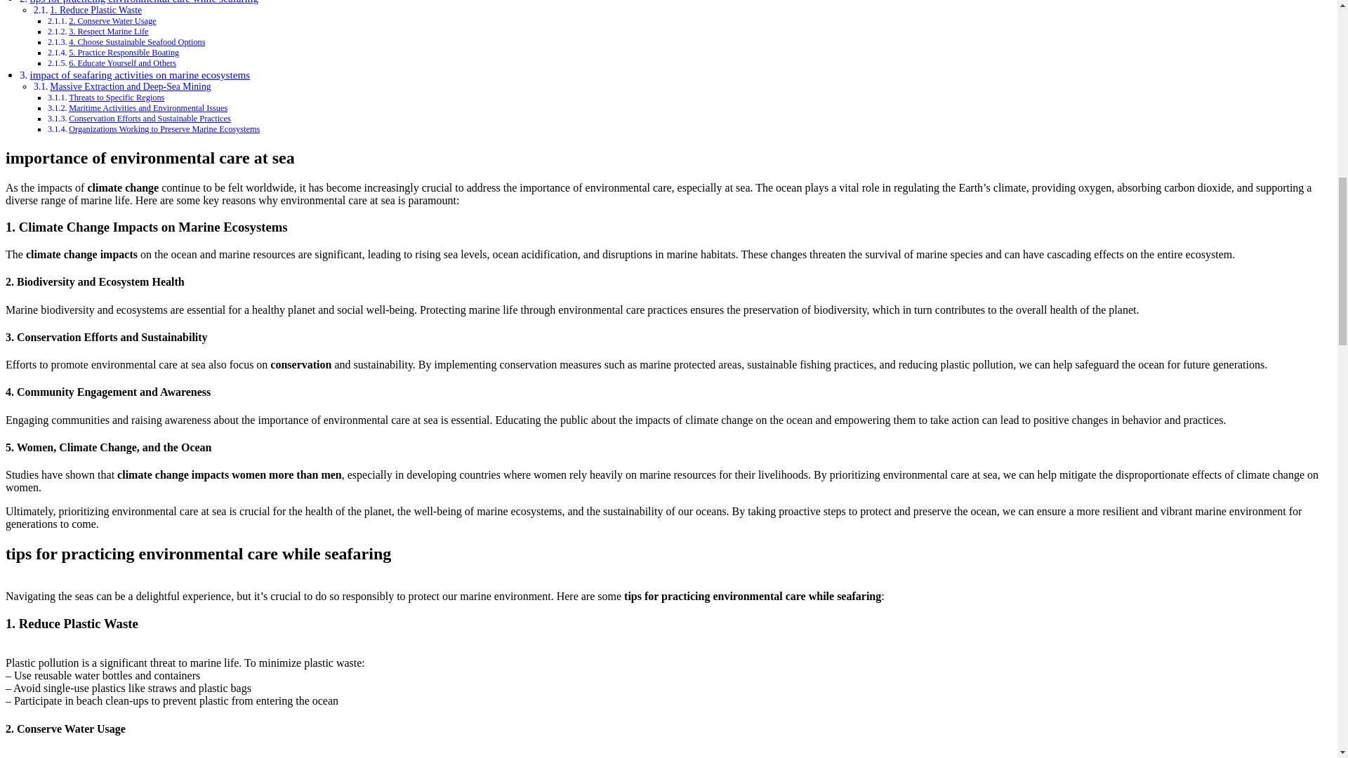  I want to click on impact of seafaring activities on marine ecosystems, so click(139, 74).